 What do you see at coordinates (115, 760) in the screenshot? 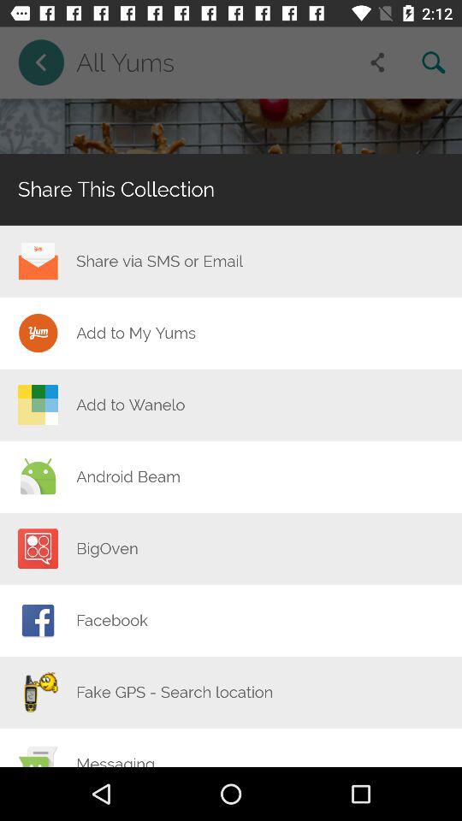
I see `press the item below the fake gps search item` at bounding box center [115, 760].